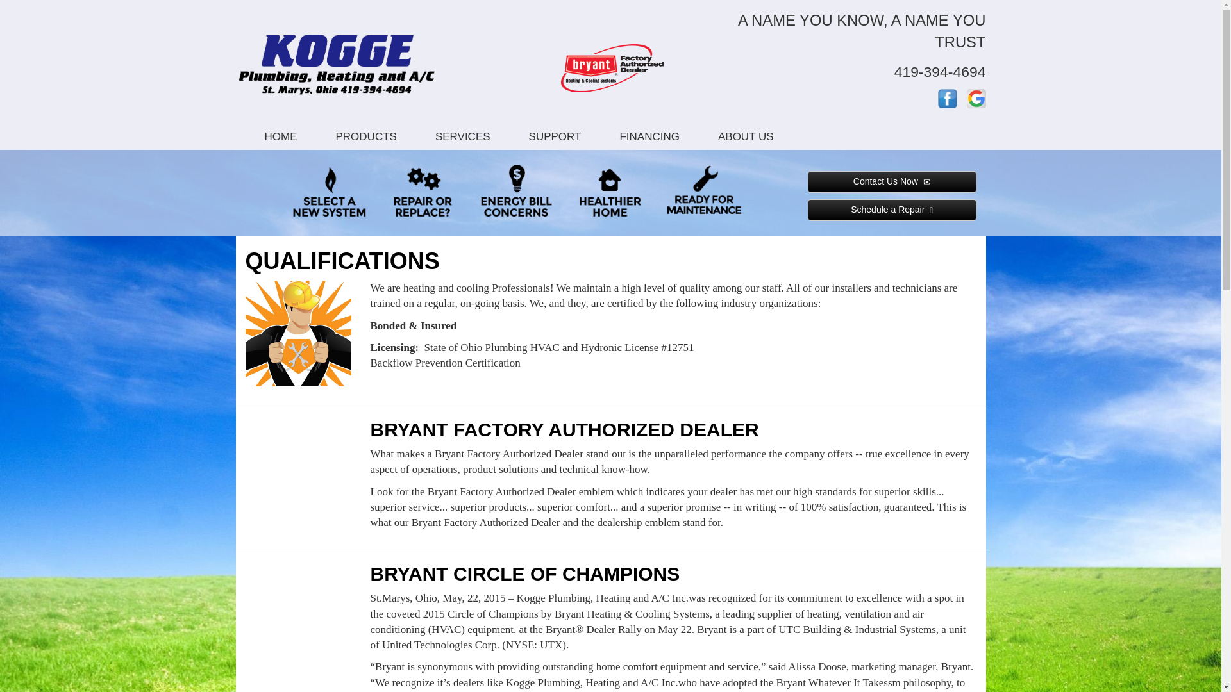 The image size is (1231, 692). What do you see at coordinates (940, 72) in the screenshot?
I see `419-394-4694` at bounding box center [940, 72].